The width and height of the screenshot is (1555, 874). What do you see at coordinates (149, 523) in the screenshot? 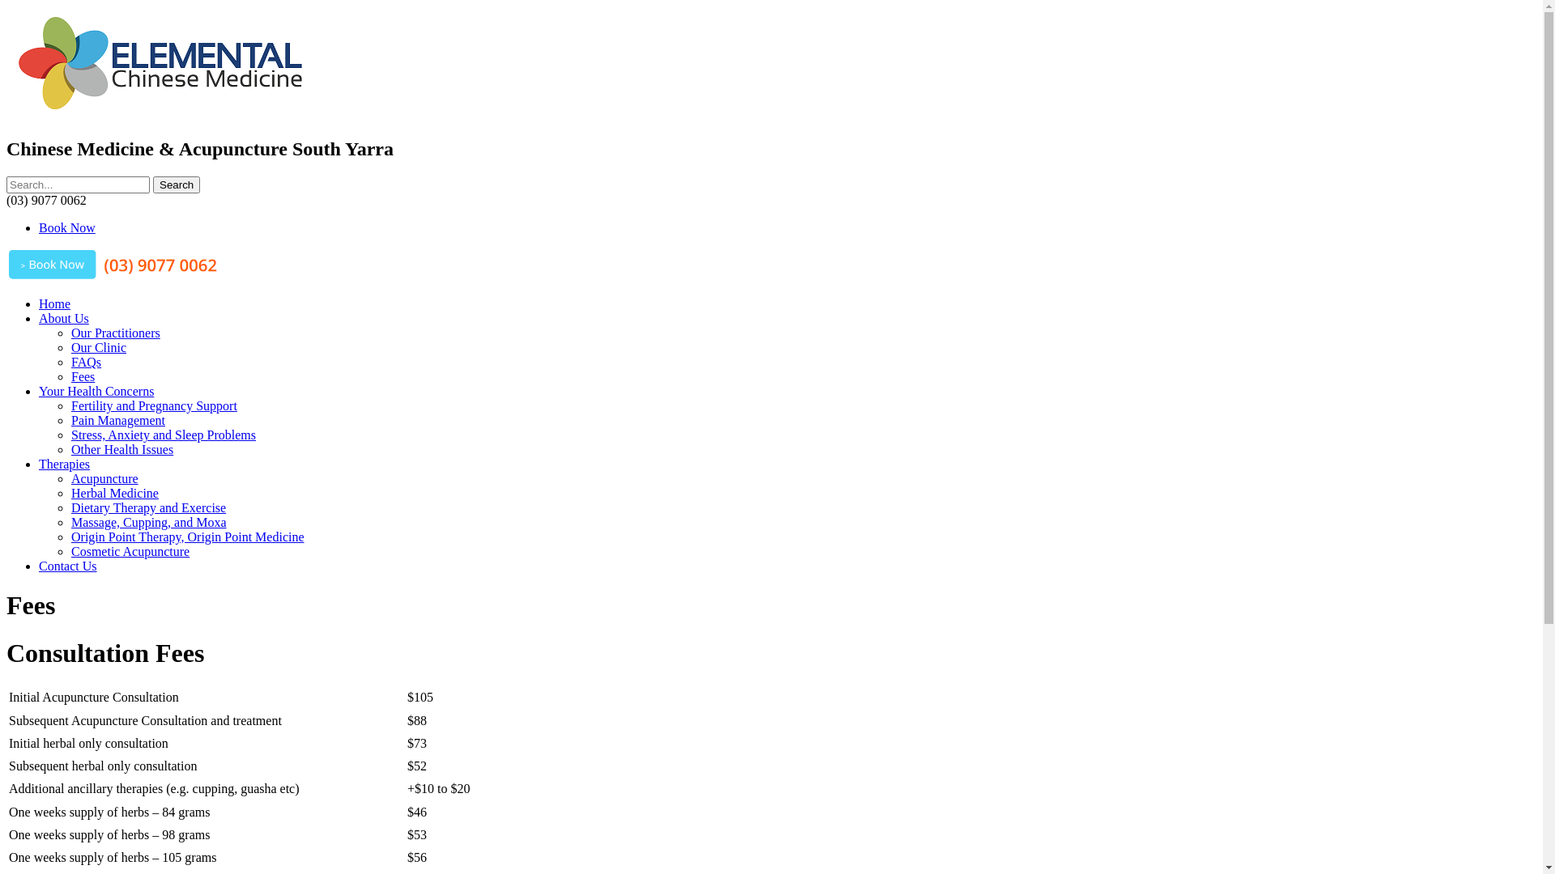
I see `Massage, Cupping, and Moxa` at bounding box center [149, 523].